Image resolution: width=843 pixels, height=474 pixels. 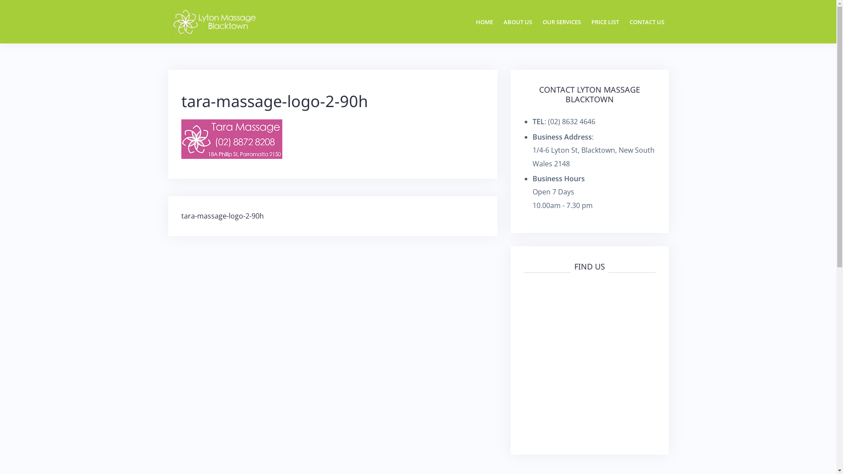 I want to click on HOME, so click(x=485, y=22).